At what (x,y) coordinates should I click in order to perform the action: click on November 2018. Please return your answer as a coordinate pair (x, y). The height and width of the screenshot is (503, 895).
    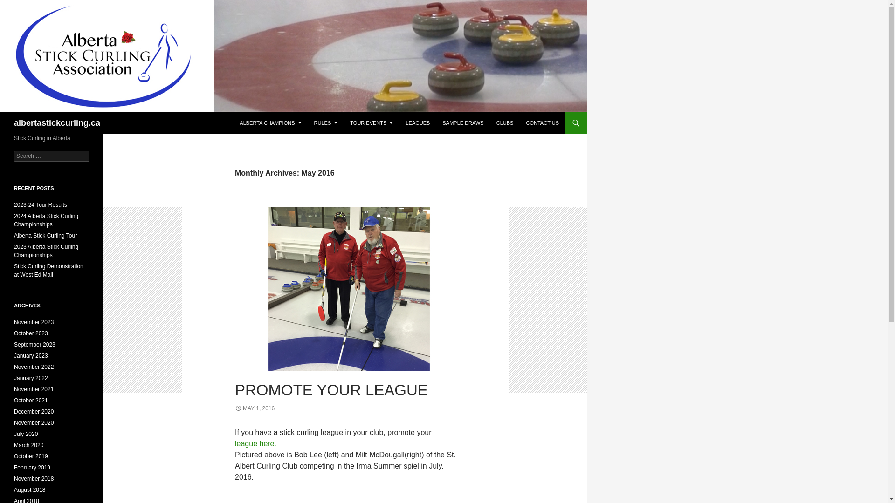
    Looking at the image, I should click on (34, 479).